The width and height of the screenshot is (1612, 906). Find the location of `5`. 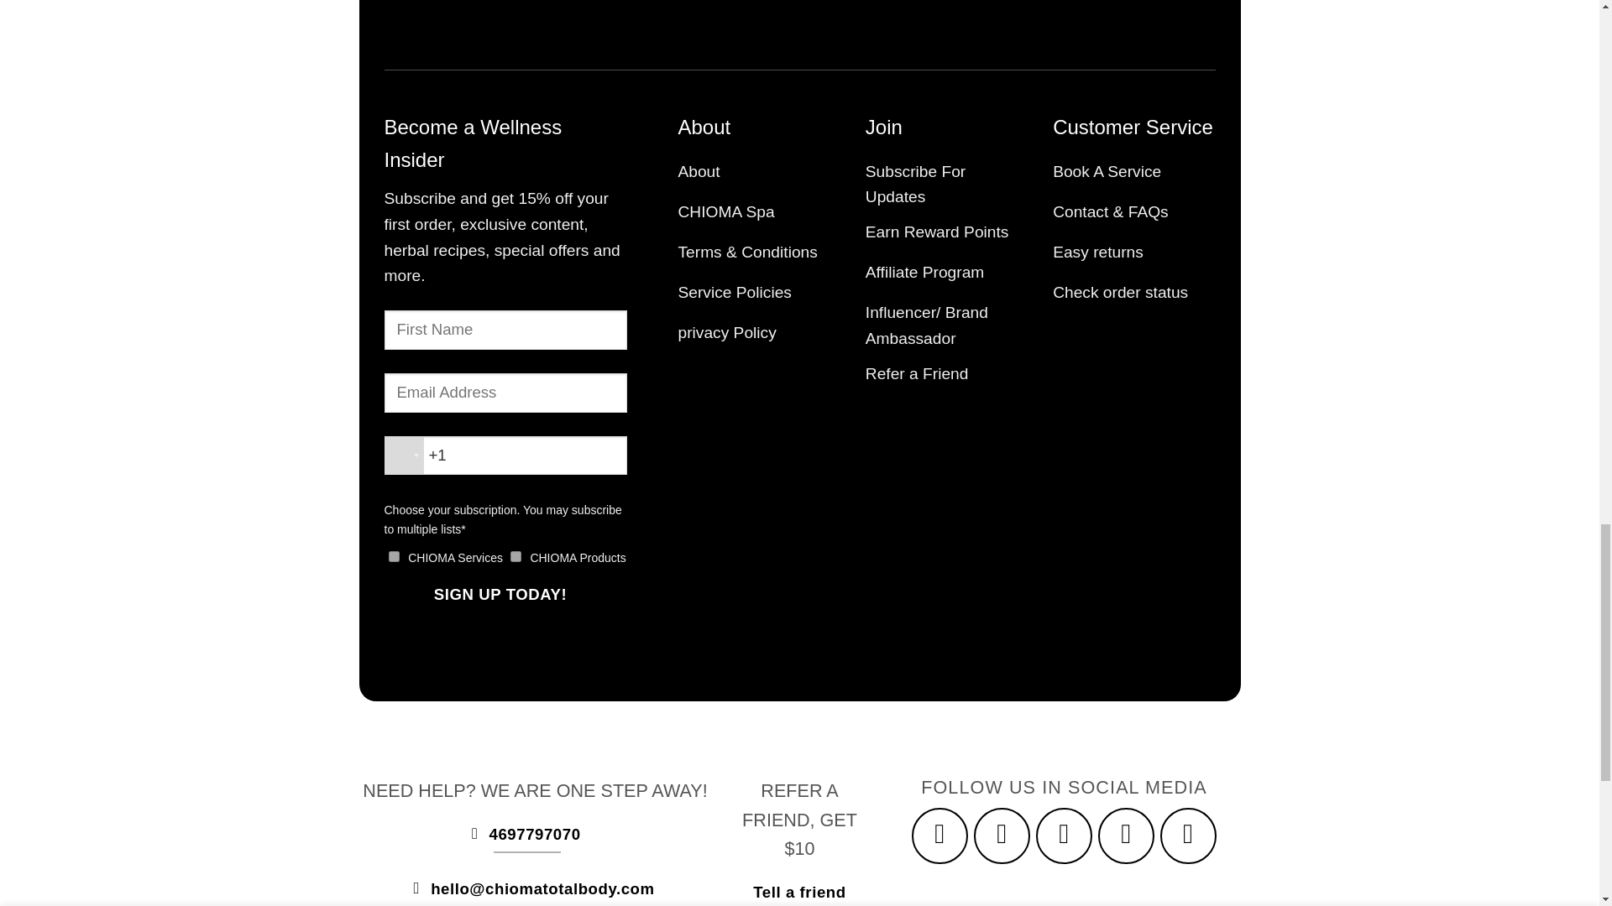

5 is located at coordinates (394, 555).